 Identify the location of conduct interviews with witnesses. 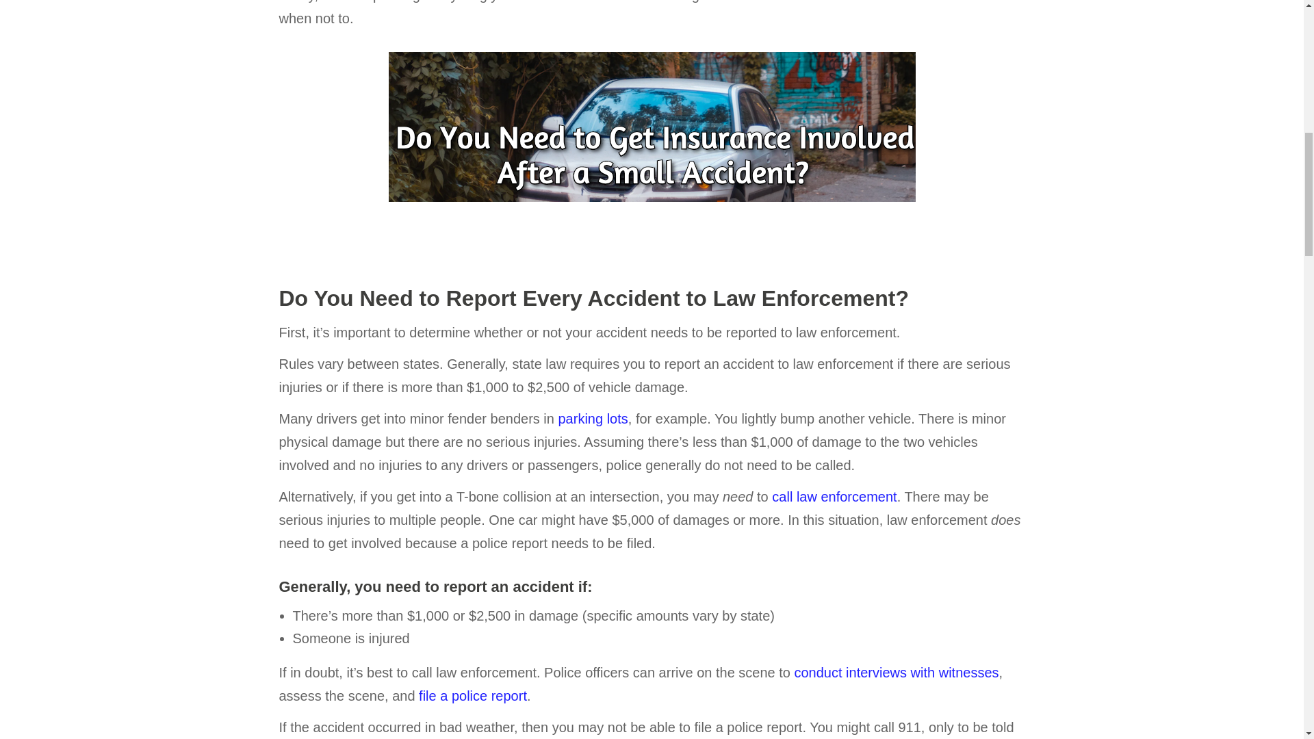
(896, 672).